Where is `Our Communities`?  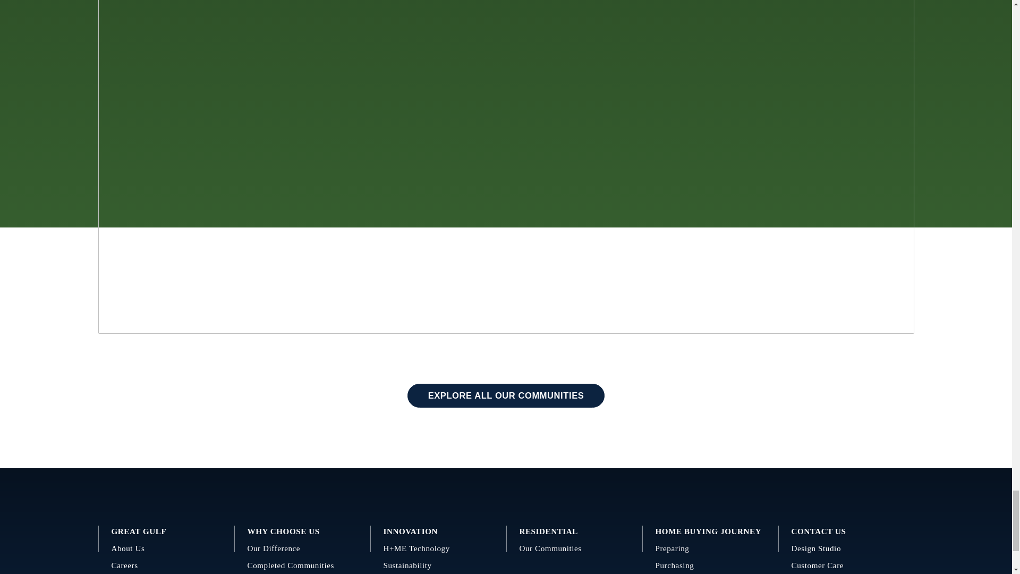
Our Communities is located at coordinates (574, 548).